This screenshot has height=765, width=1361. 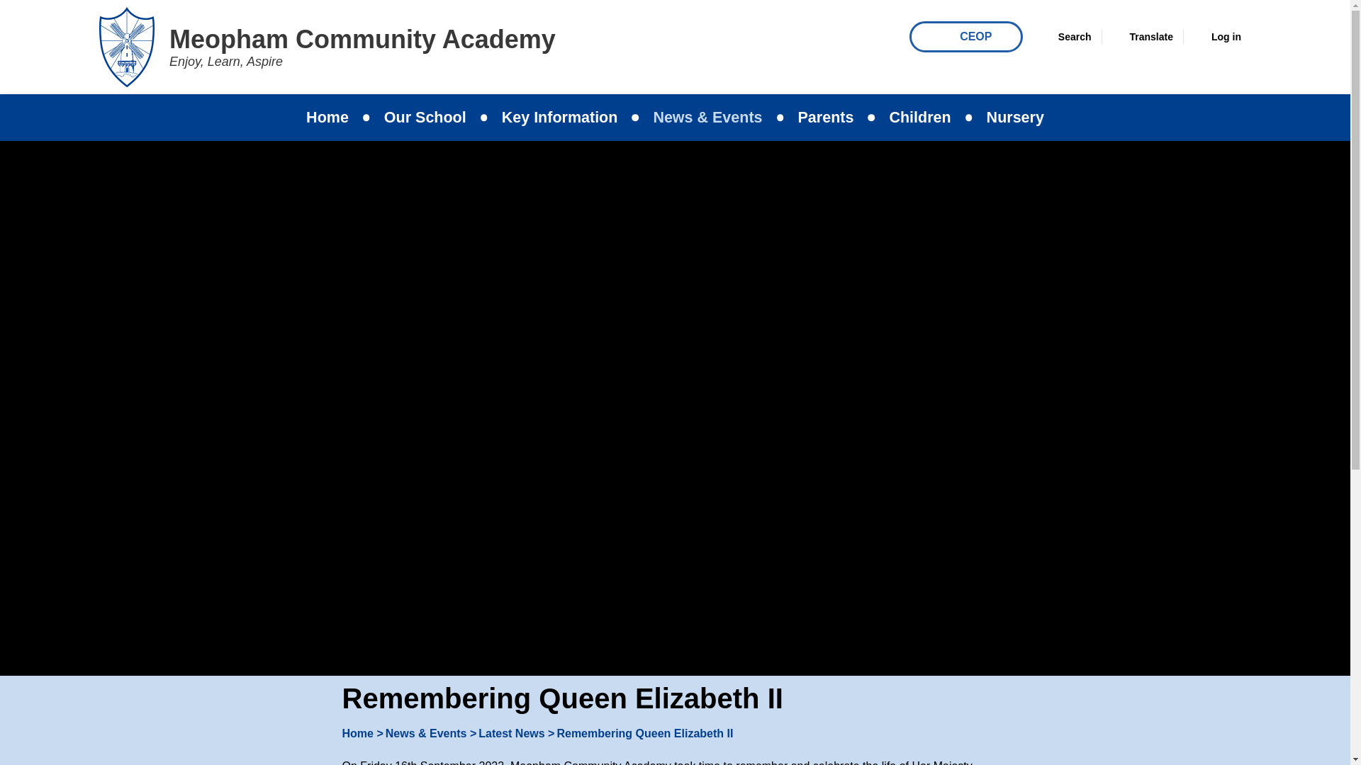 What do you see at coordinates (965, 37) in the screenshot?
I see `CEOP` at bounding box center [965, 37].